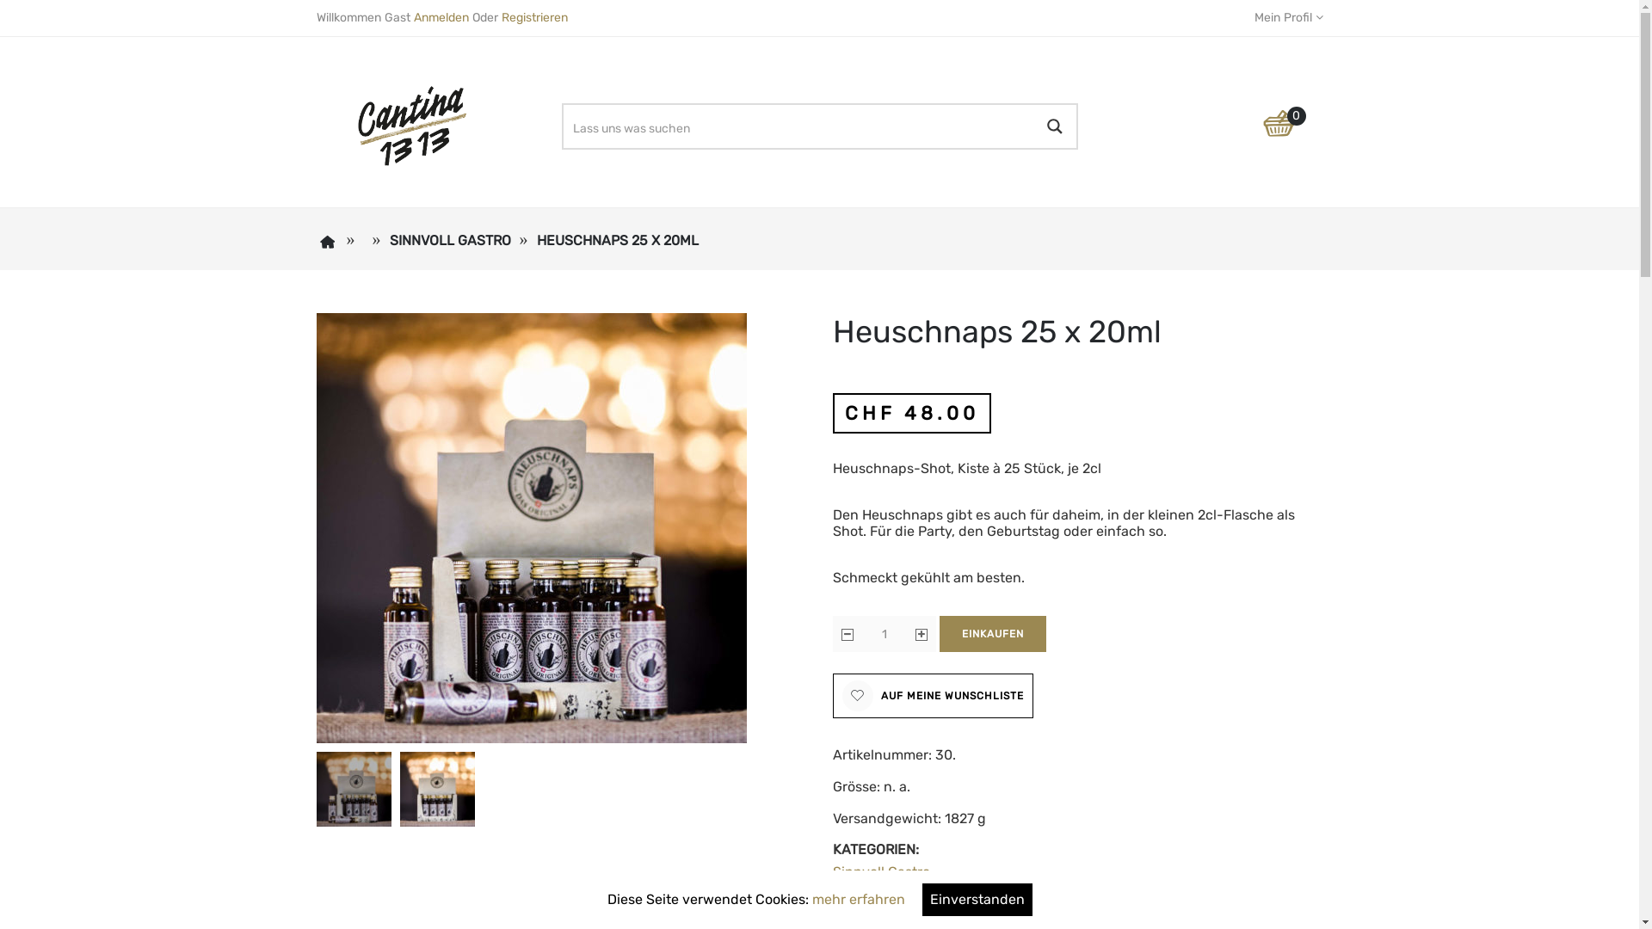 The width and height of the screenshot is (1652, 929). I want to click on heuschnaps-shot-box, so click(532, 528).